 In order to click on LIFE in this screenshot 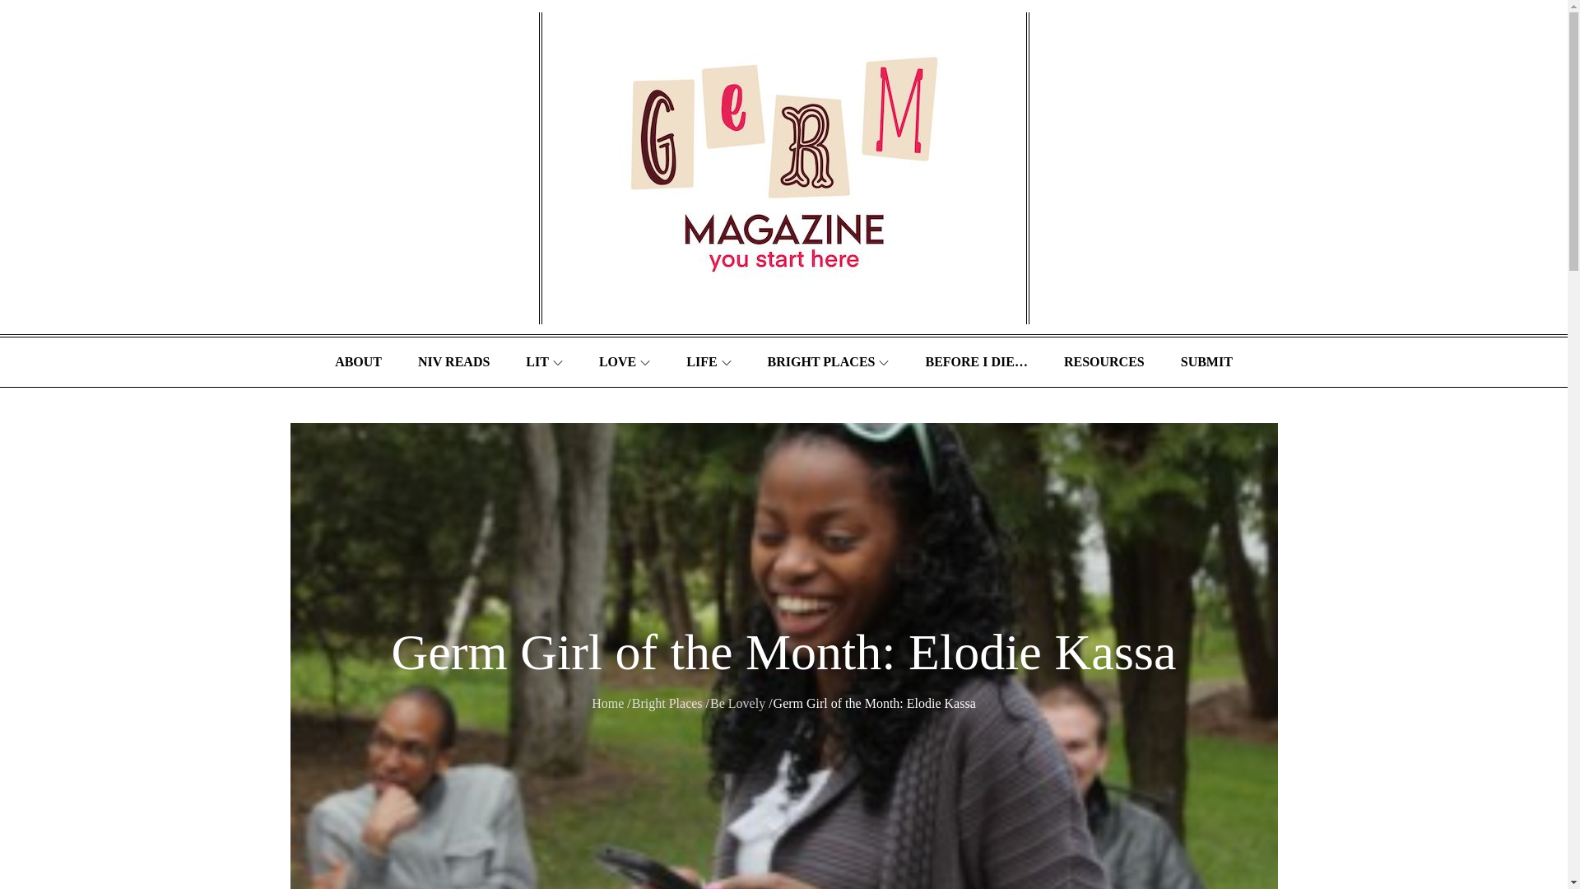, I will do `click(709, 362)`.